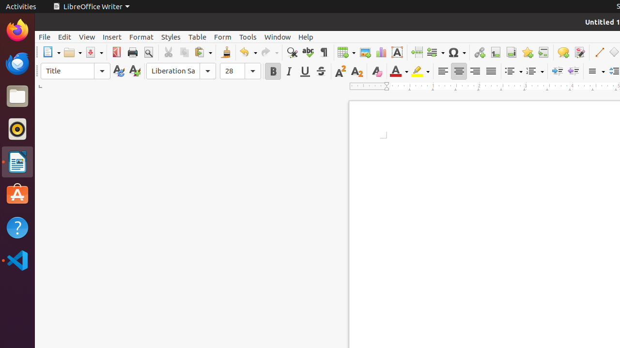  Describe the element at coordinates (184, 52) in the screenshot. I see `Copy` at that location.